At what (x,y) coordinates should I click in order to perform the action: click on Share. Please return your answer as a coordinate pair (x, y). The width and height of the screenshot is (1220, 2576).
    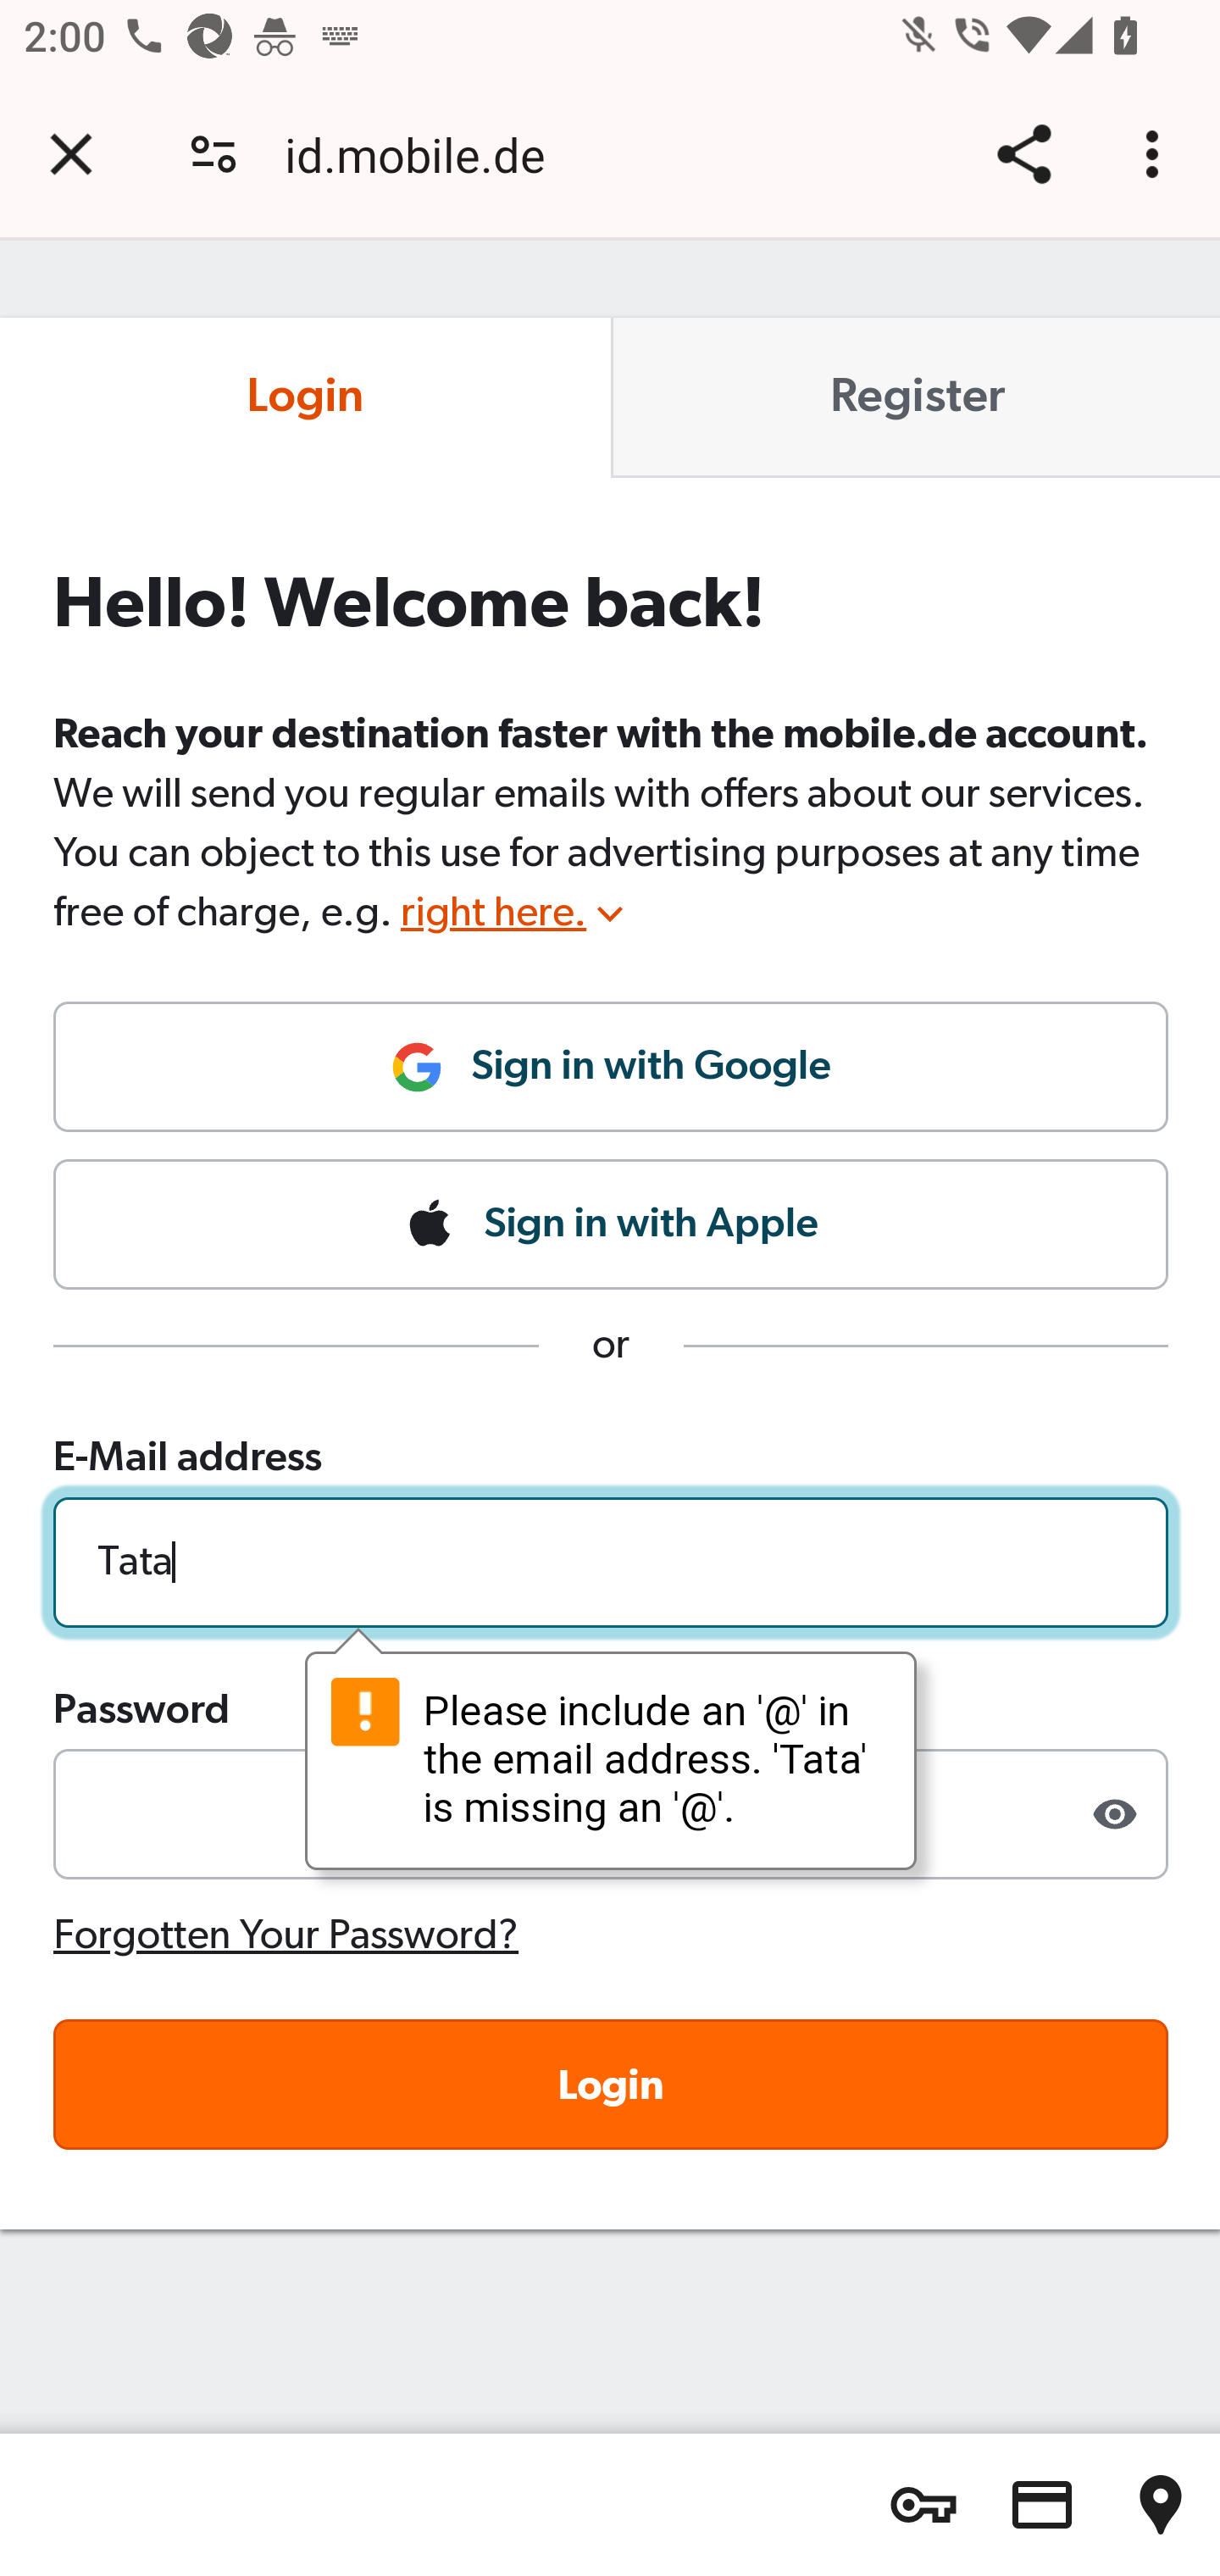
    Looking at the image, I should click on (1023, 154).